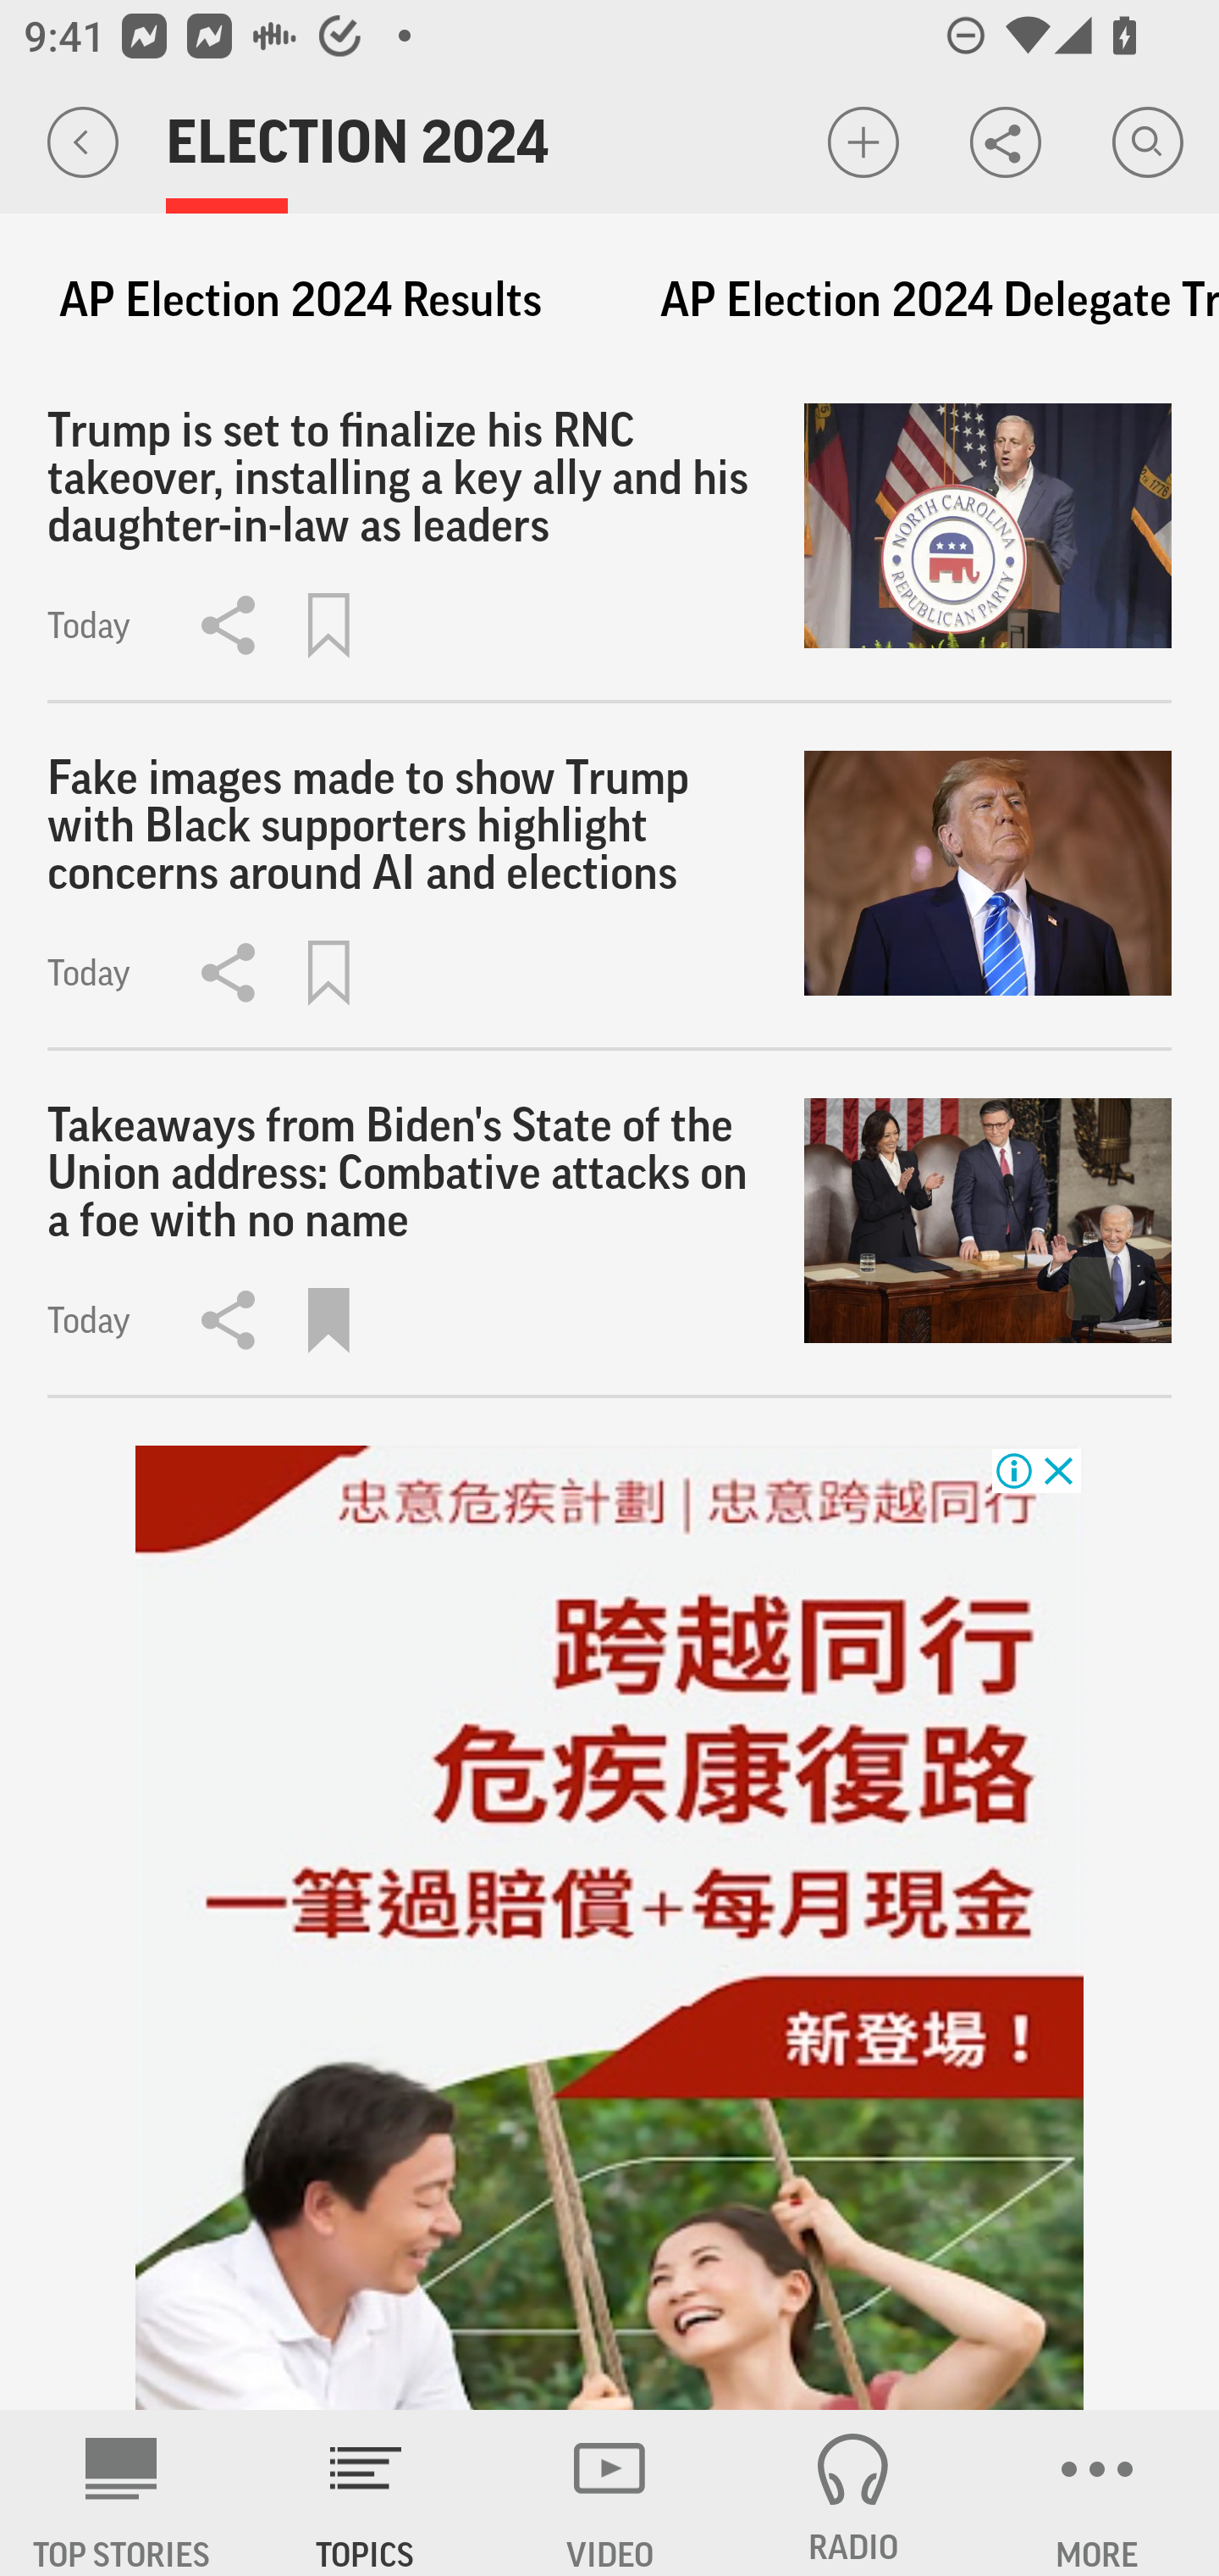 Image resolution: width=1219 pixels, height=2576 pixels. Describe the element at coordinates (853, 2493) in the screenshot. I see `RADIO` at that location.